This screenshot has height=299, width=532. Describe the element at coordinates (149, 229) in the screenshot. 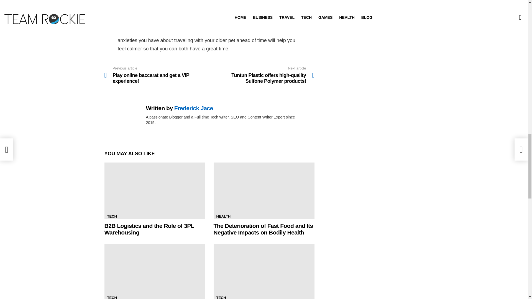

I see `B2B Logistics and the Role of 3PL Warehousing` at that location.